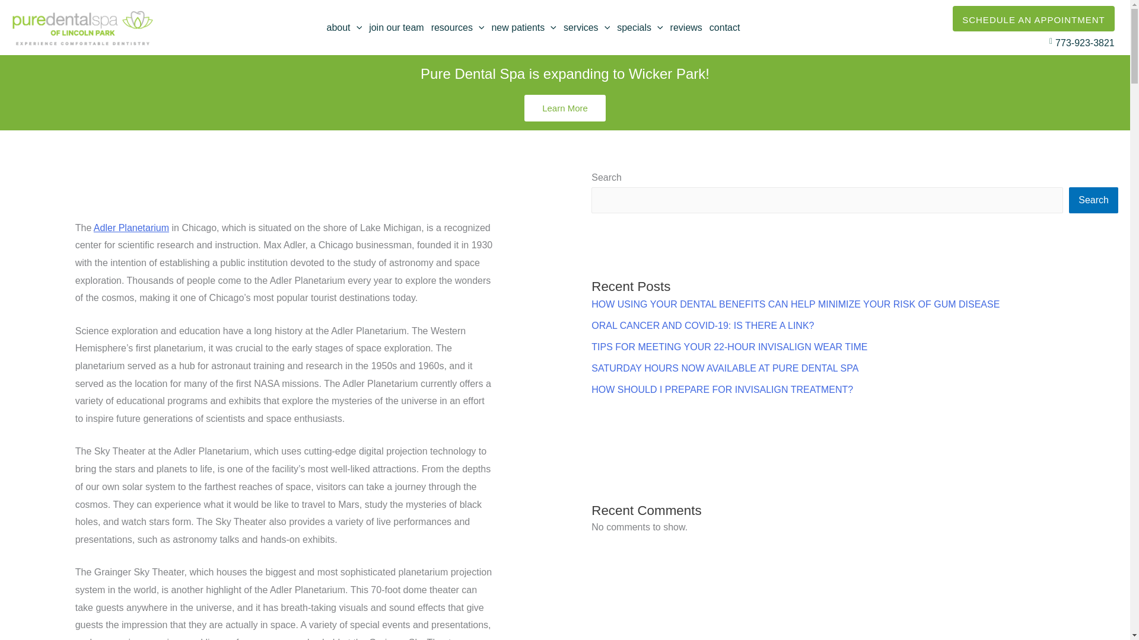 Image resolution: width=1139 pixels, height=640 pixels. I want to click on reviews, so click(686, 27).